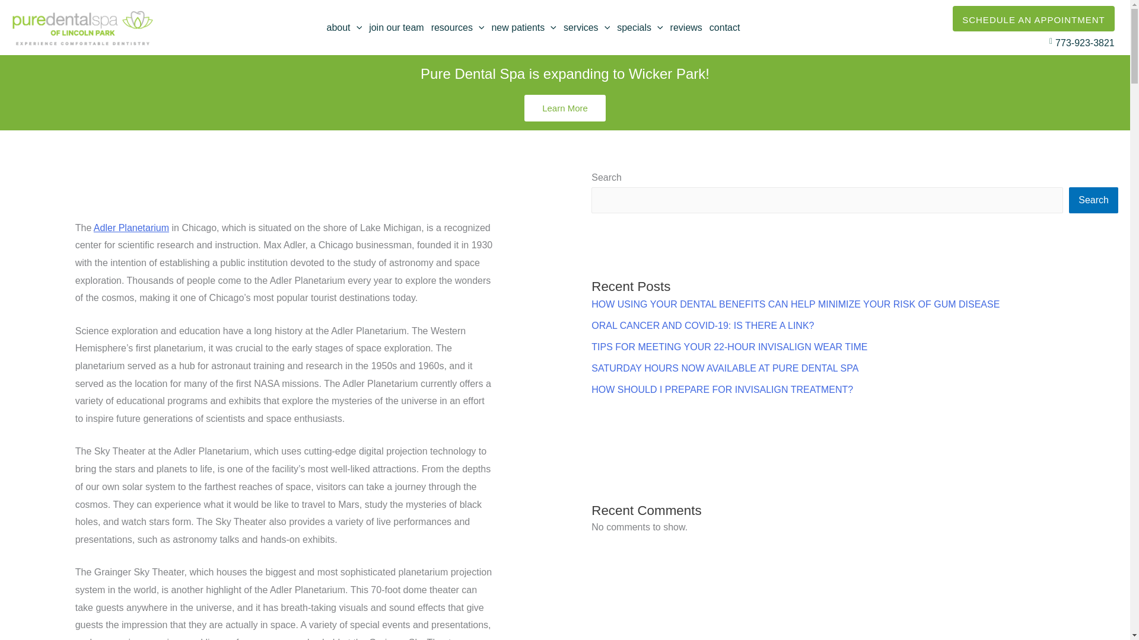 Image resolution: width=1139 pixels, height=640 pixels. I want to click on reviews, so click(686, 27).